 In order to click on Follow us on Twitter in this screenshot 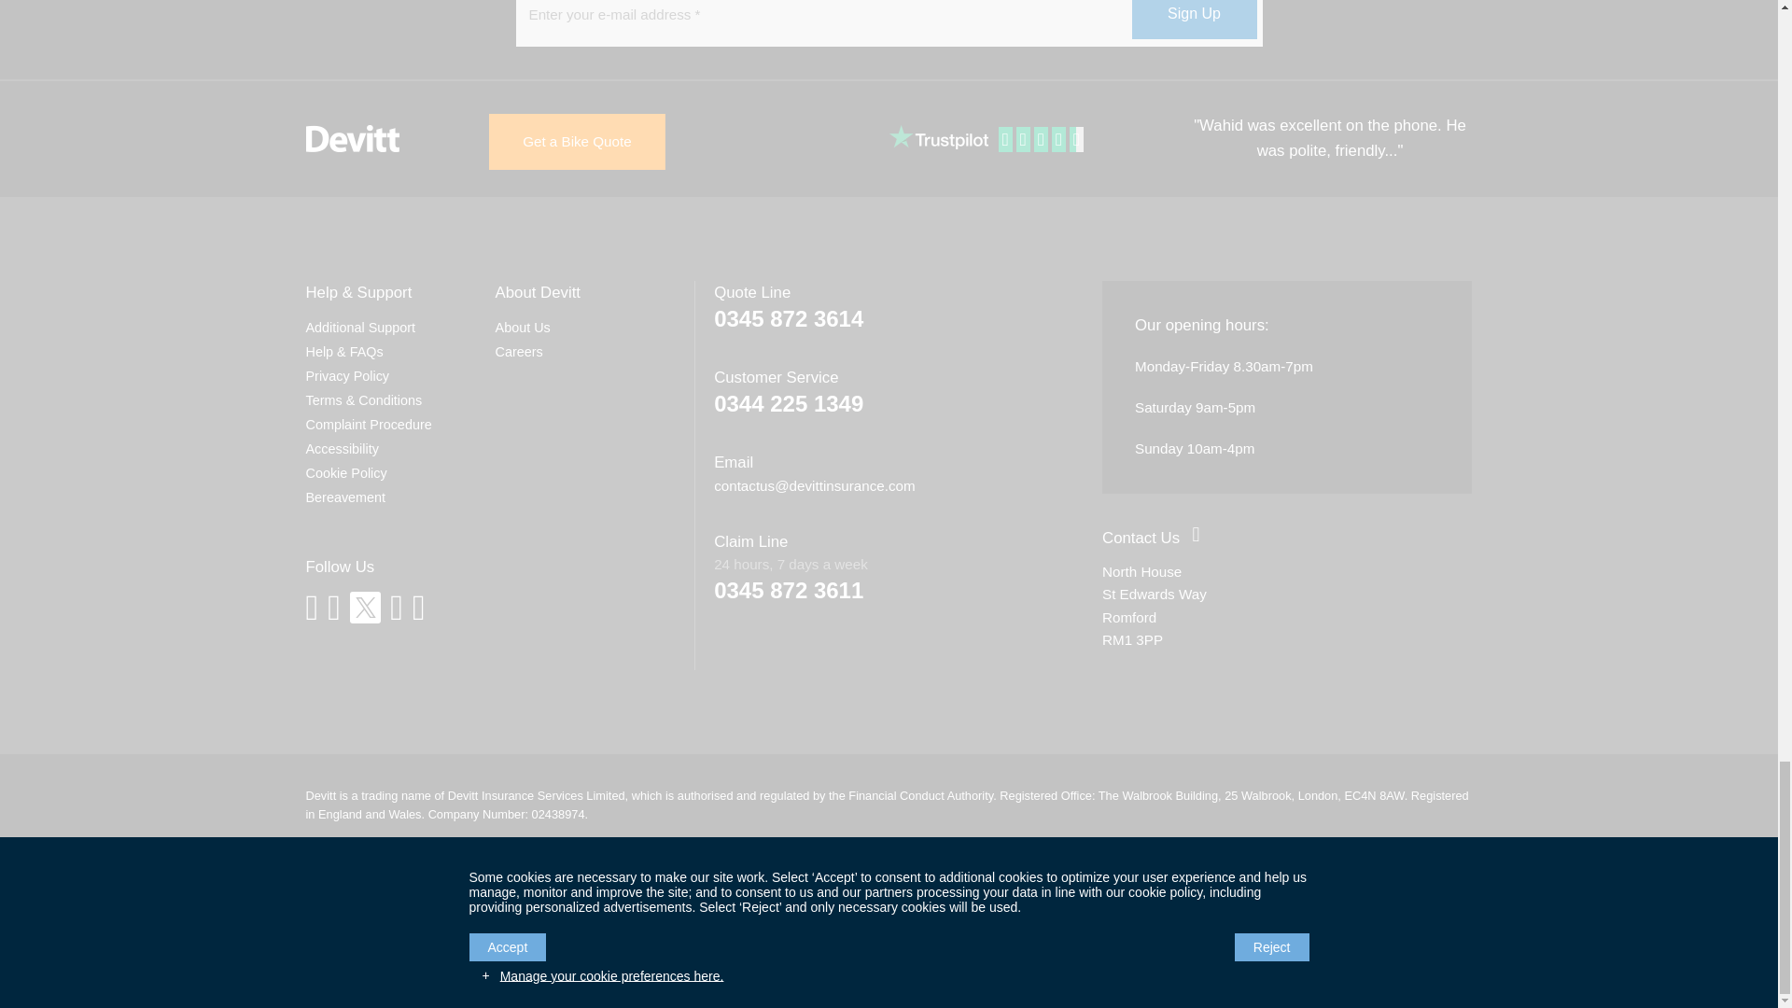, I will do `click(364, 607)`.